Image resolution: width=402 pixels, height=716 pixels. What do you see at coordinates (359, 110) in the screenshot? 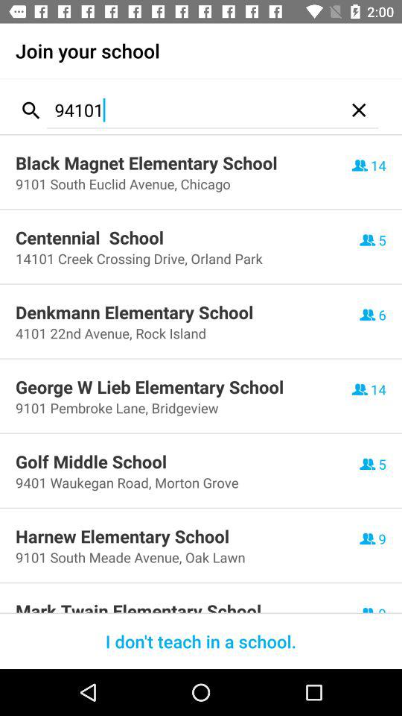
I see `launch item next to 94101 icon` at bounding box center [359, 110].